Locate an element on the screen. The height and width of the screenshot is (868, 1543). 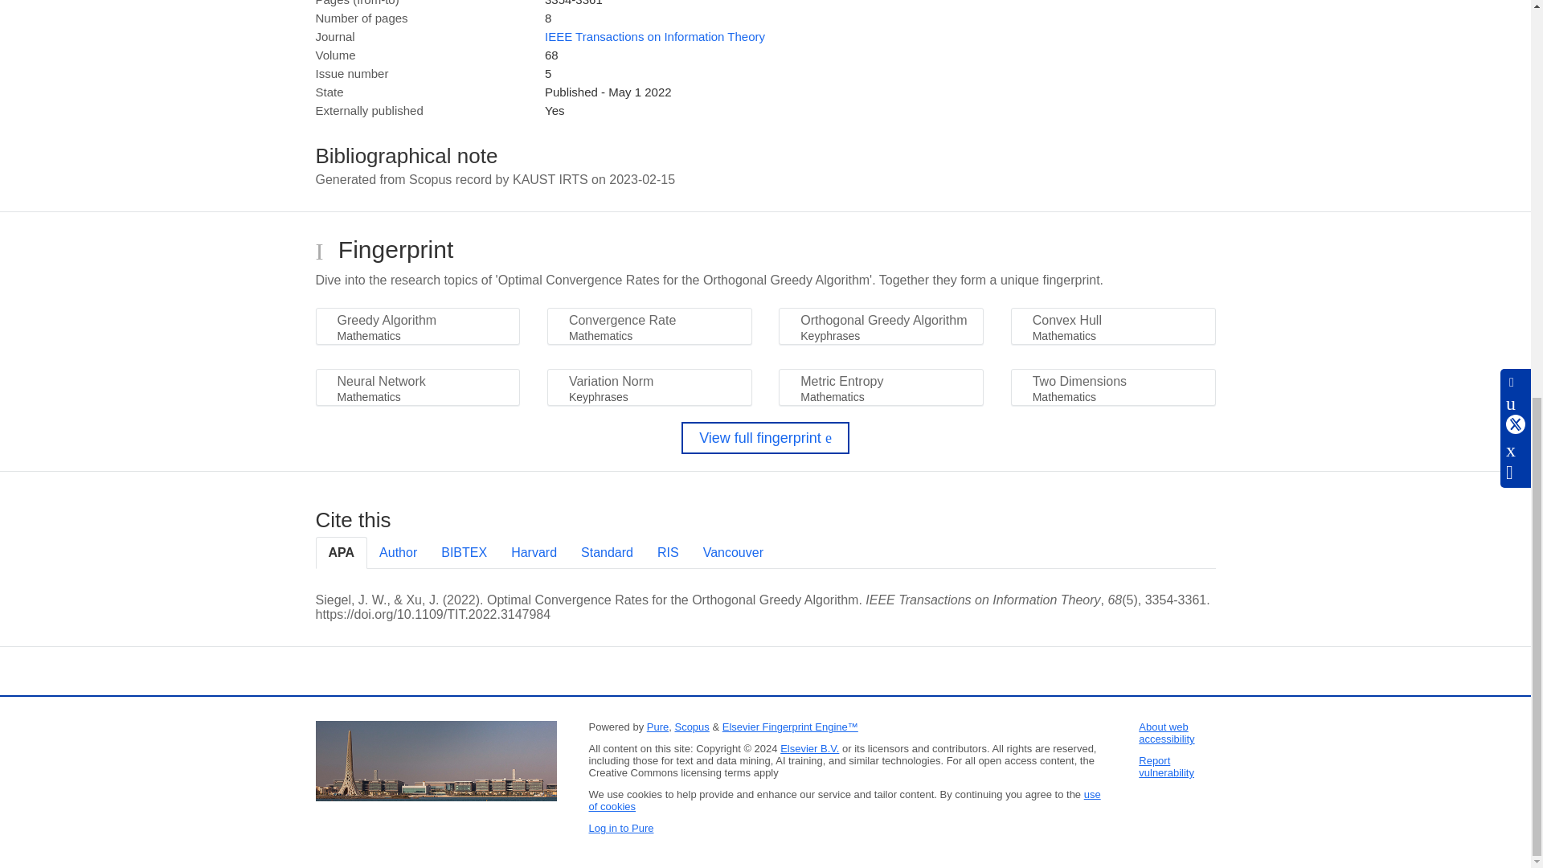
View full fingerprint is located at coordinates (765, 437).